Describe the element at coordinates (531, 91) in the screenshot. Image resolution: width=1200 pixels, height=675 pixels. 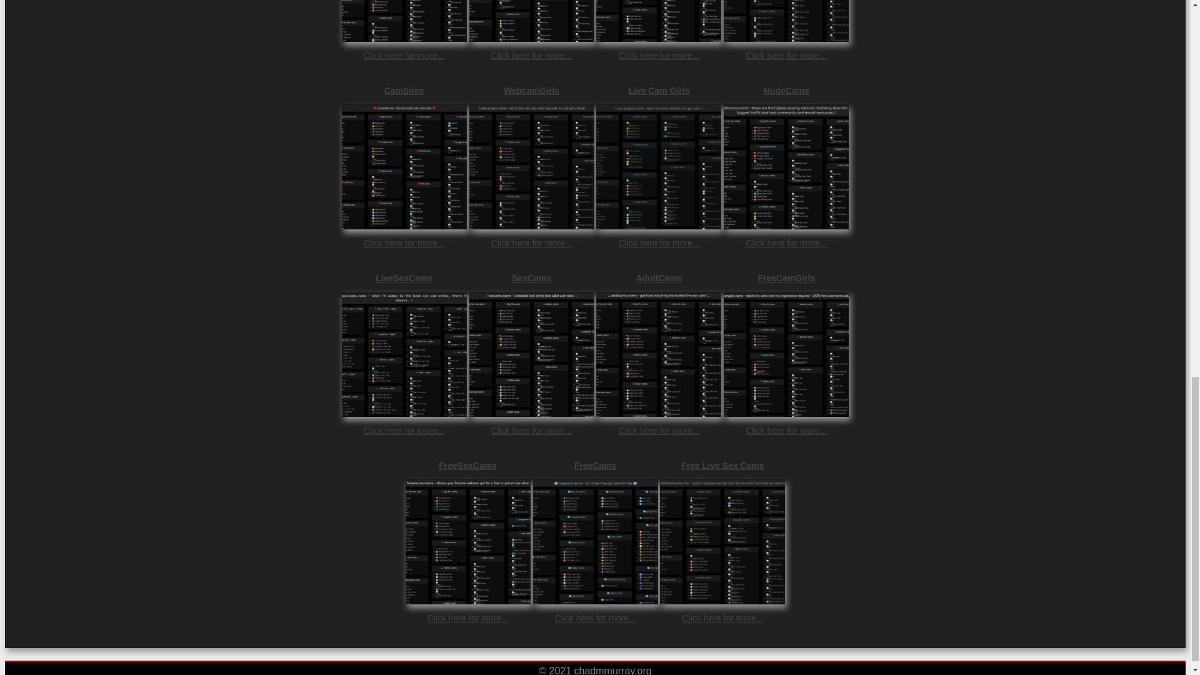
I see `WebcamGirls` at that location.